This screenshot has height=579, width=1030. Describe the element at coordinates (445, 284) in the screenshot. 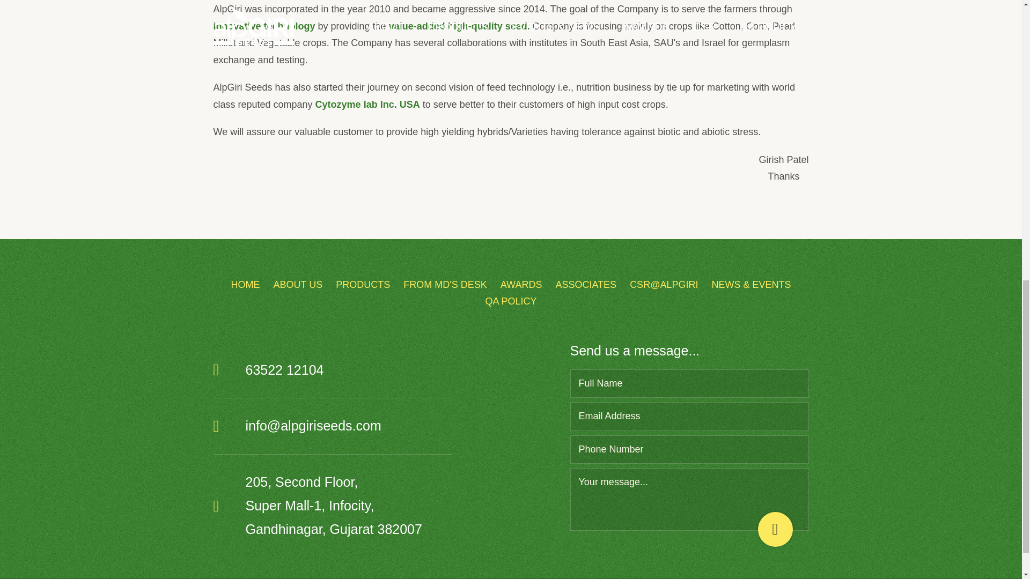

I see `FROM MD'S DESK` at that location.